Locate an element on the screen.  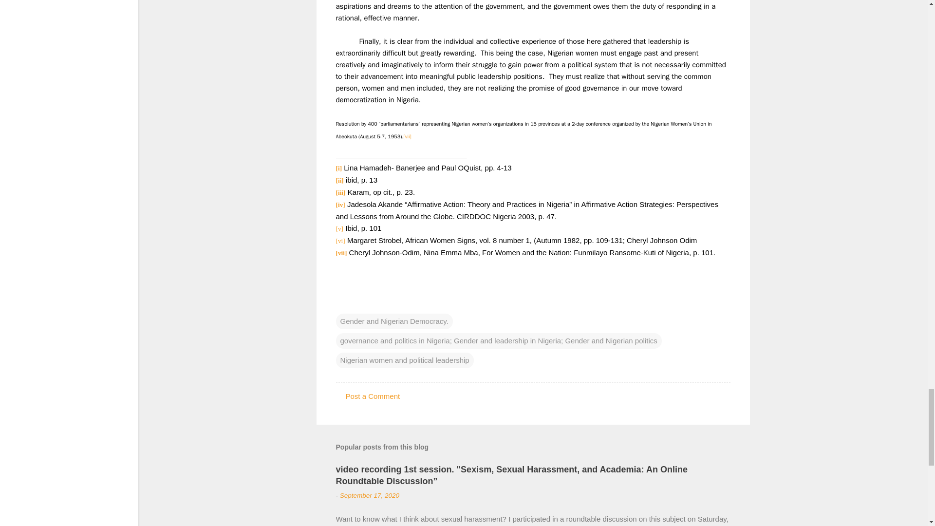
Gender and Nigerian Democracy. is located at coordinates (394, 321).